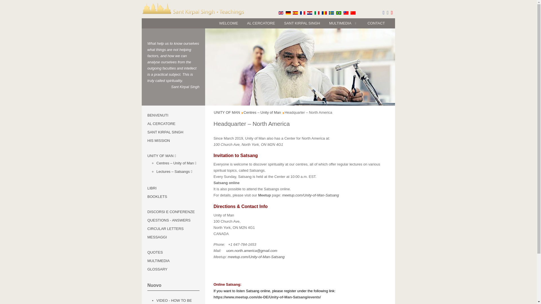 The width and height of the screenshot is (541, 304). Describe the element at coordinates (281, 13) in the screenshot. I see `English ` at that location.